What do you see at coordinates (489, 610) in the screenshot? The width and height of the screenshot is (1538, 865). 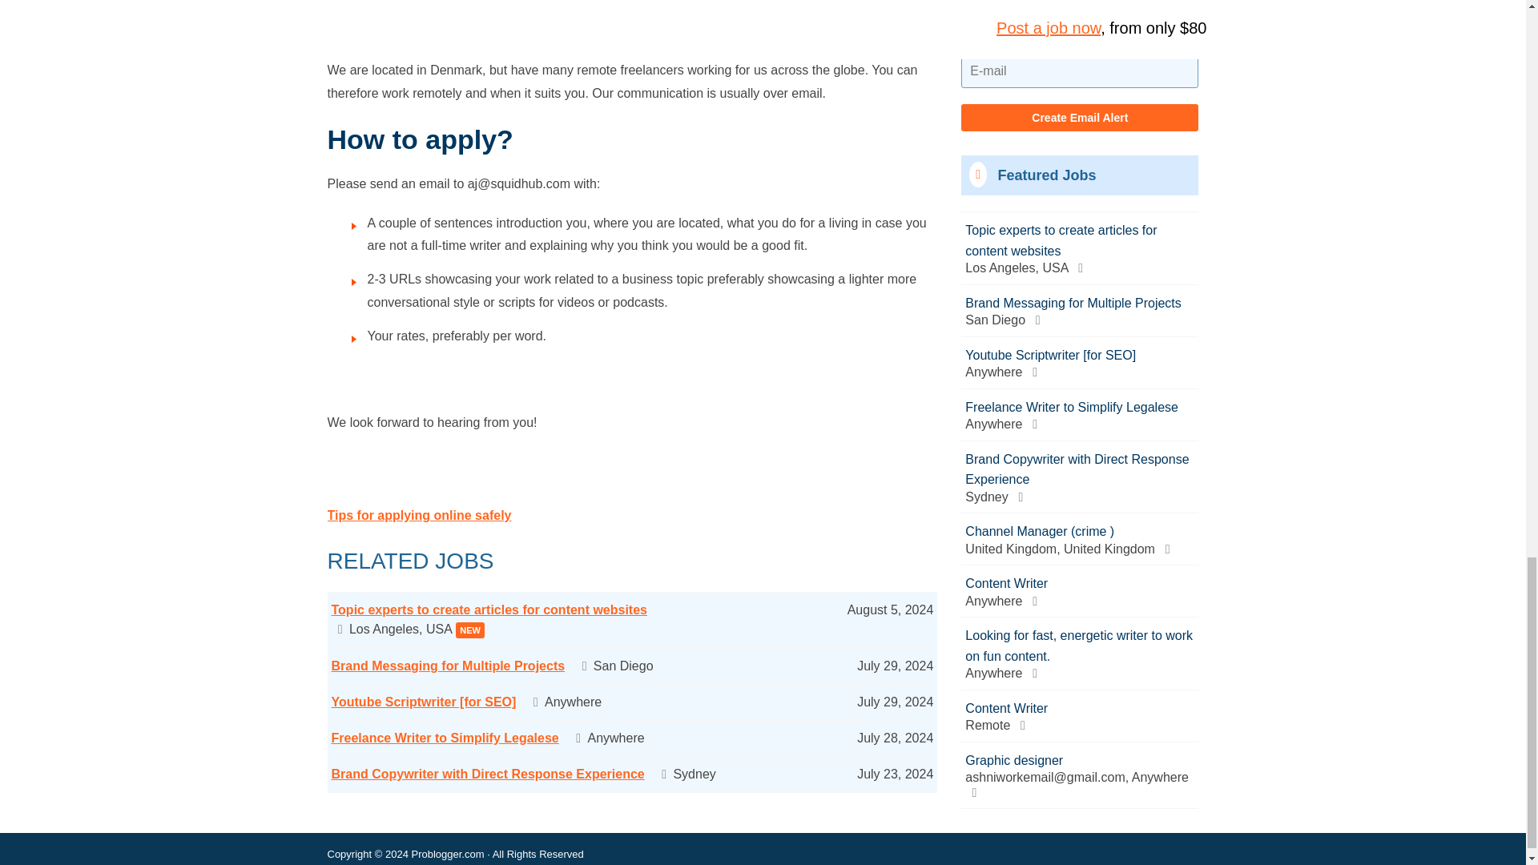 I see `Topic experts to create articles for content websites` at bounding box center [489, 610].